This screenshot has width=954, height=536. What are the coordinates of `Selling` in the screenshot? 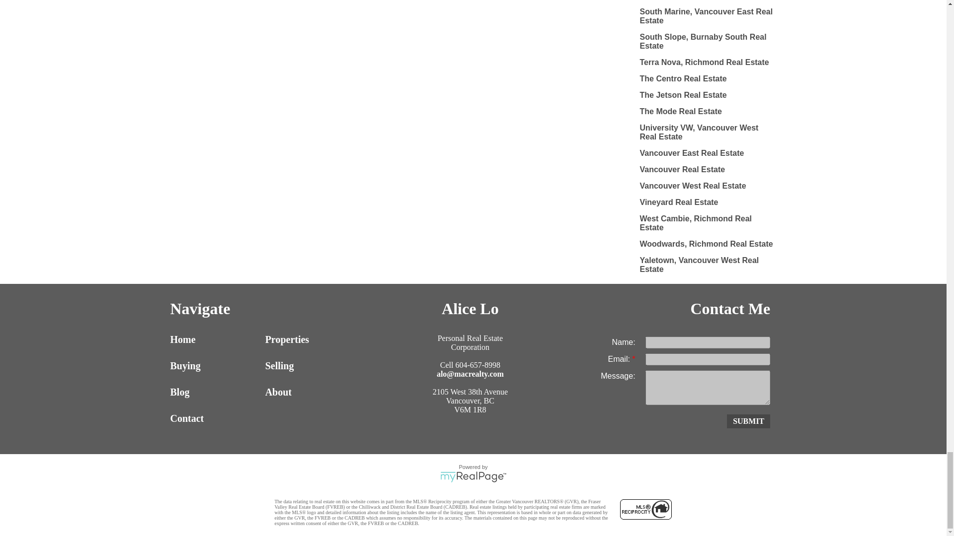 It's located at (310, 366).